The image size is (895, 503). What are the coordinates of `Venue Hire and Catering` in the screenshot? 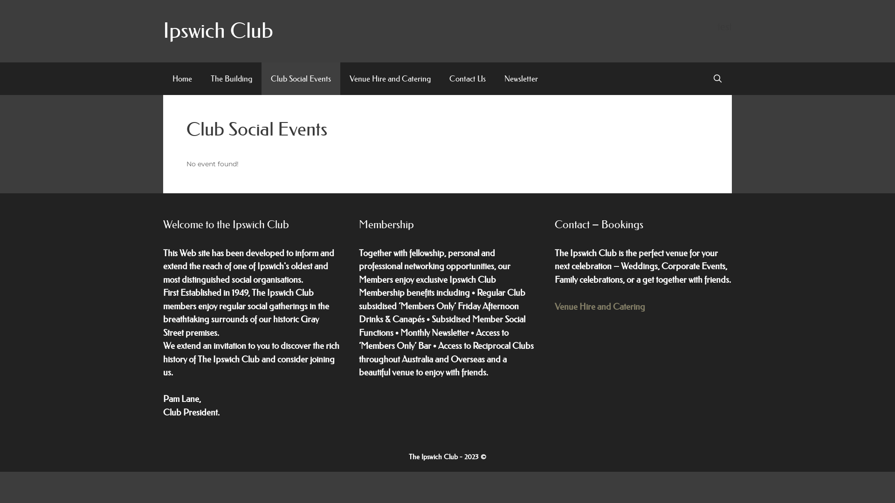 It's located at (600, 306).